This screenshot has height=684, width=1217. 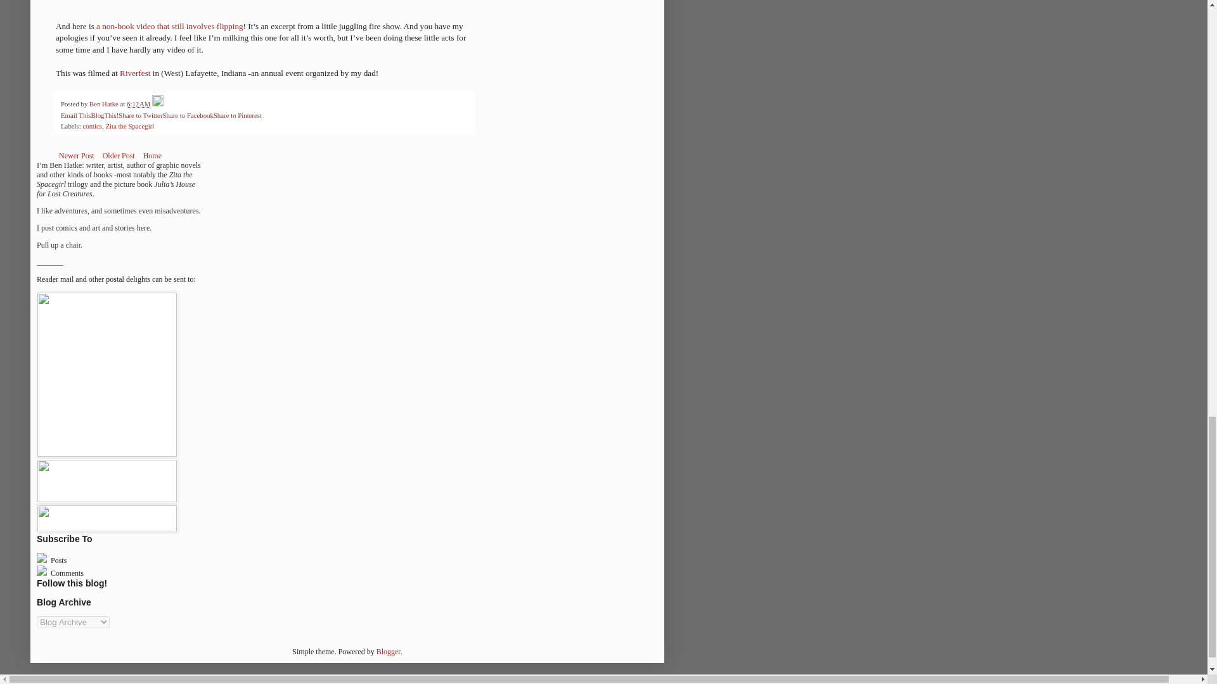 I want to click on Share to Twitter, so click(x=139, y=115).